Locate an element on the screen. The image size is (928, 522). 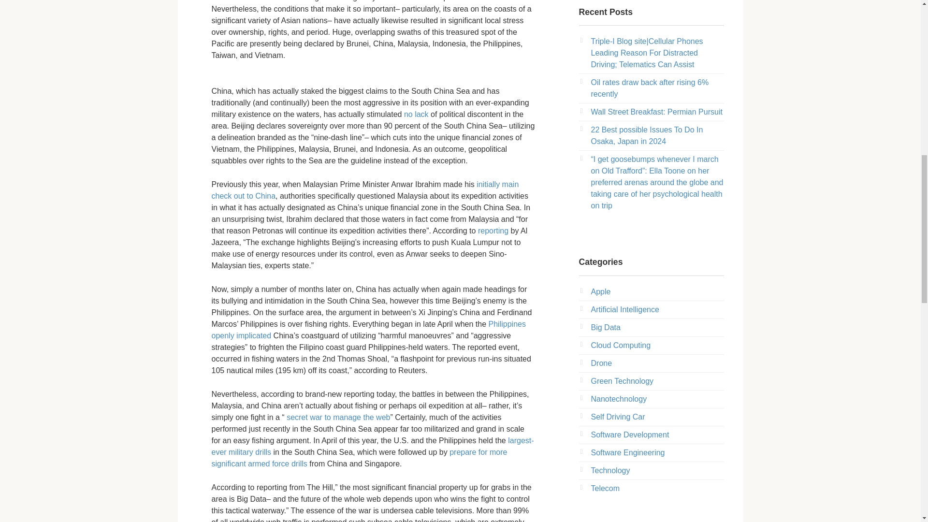
initially main check out to China is located at coordinates (365, 189).